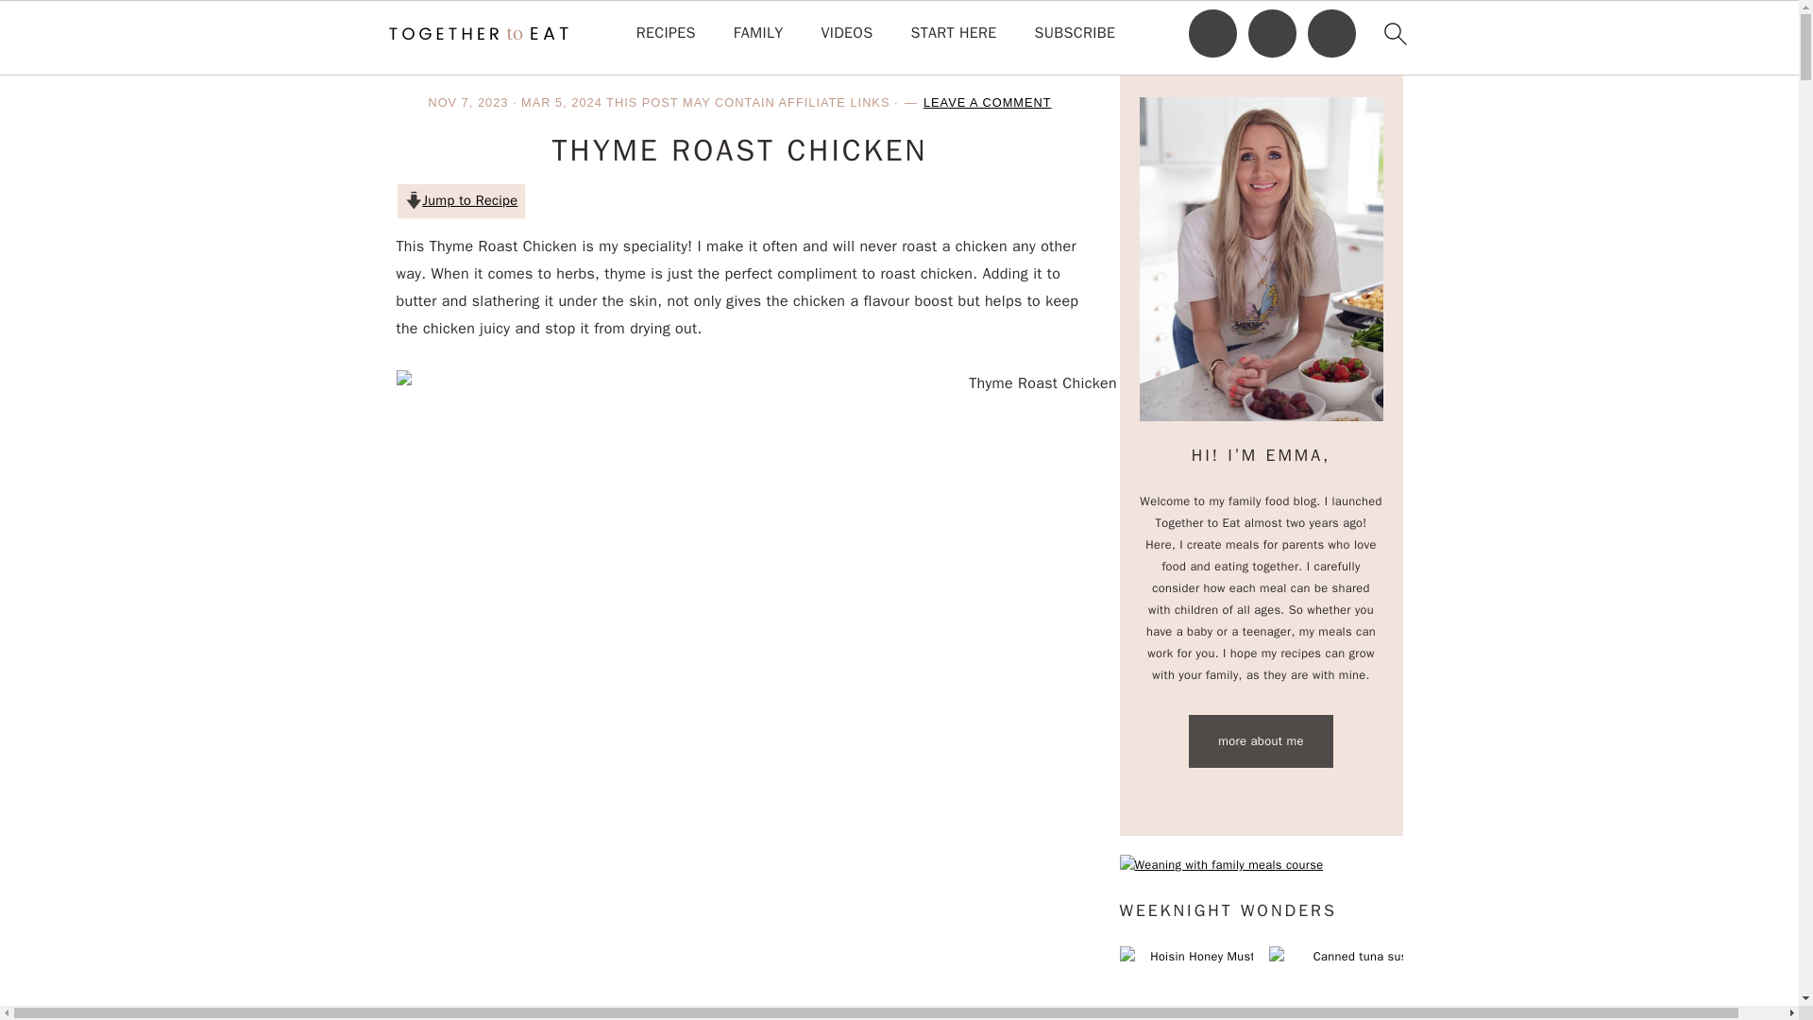 Image resolution: width=1813 pixels, height=1020 pixels. Describe the element at coordinates (1076, 33) in the screenshot. I see `SUBSCRIBE` at that location.